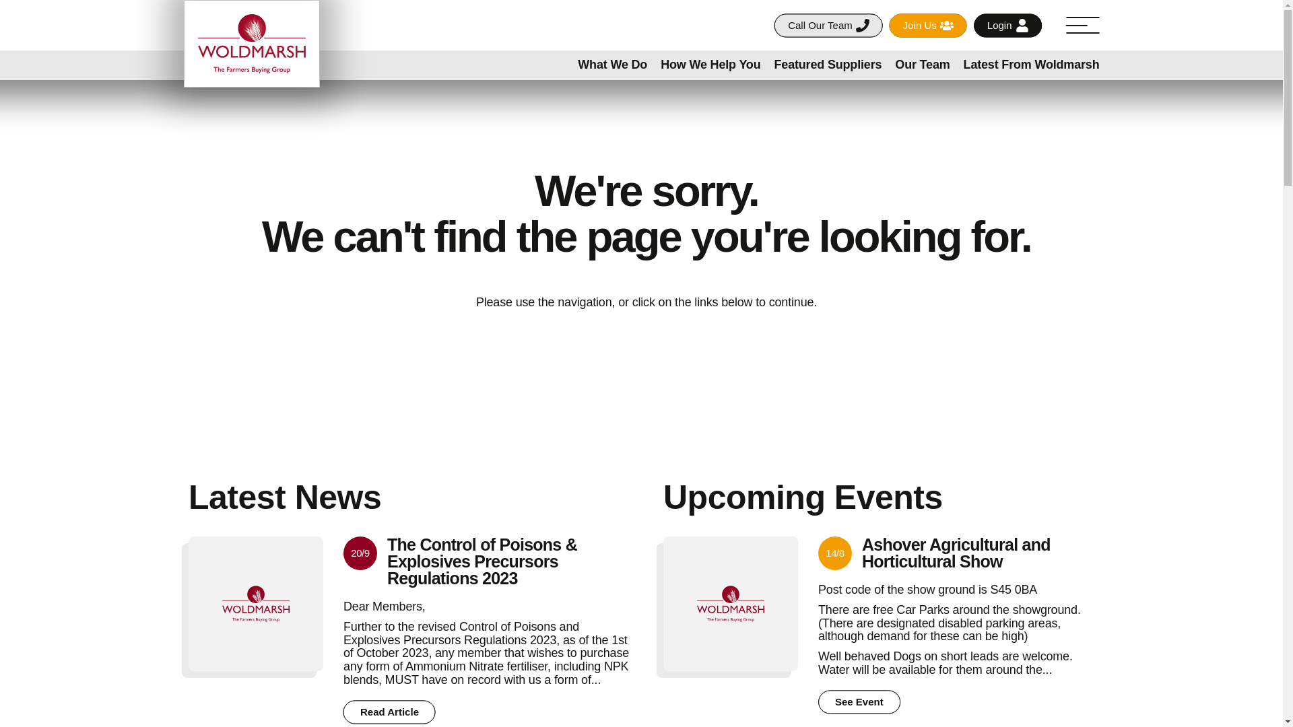  I want to click on Login, so click(1007, 26).